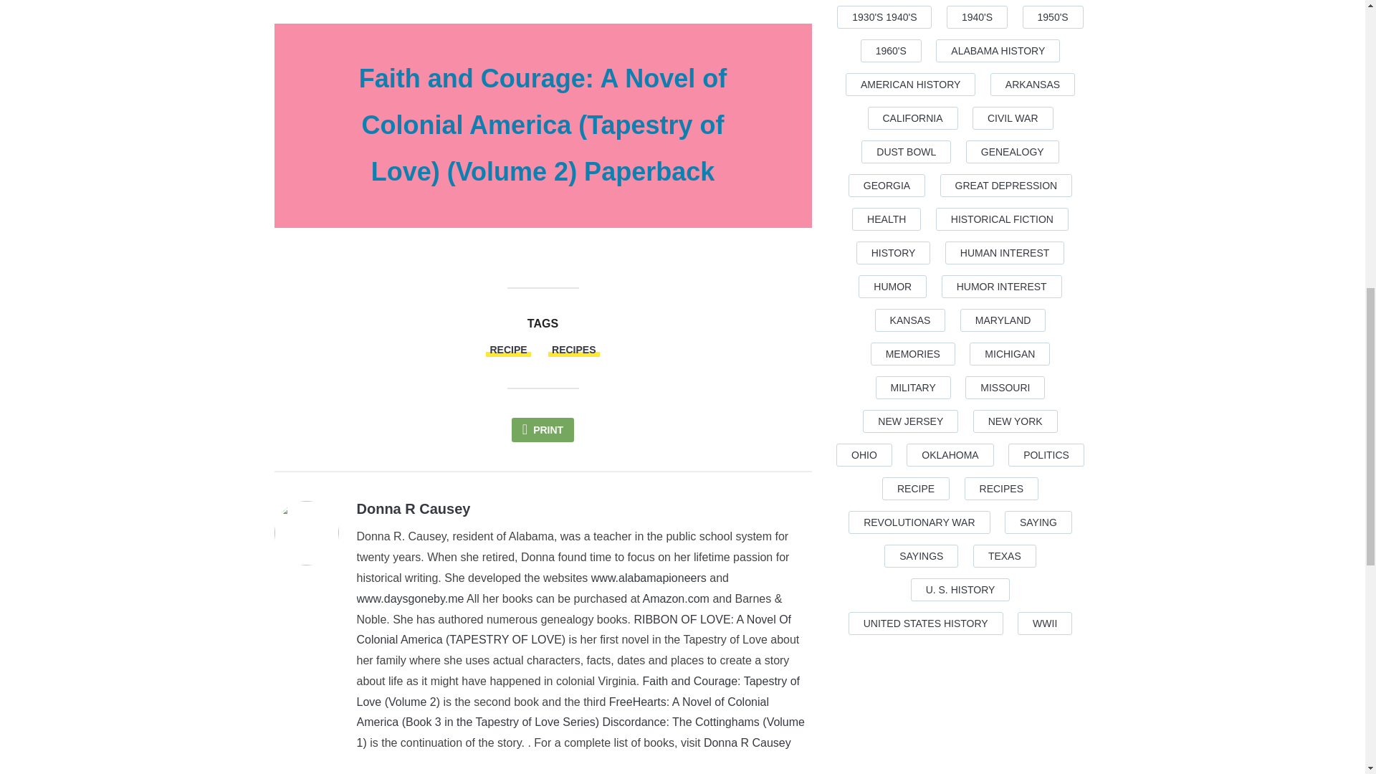  I want to click on Print this Page, so click(543, 430).